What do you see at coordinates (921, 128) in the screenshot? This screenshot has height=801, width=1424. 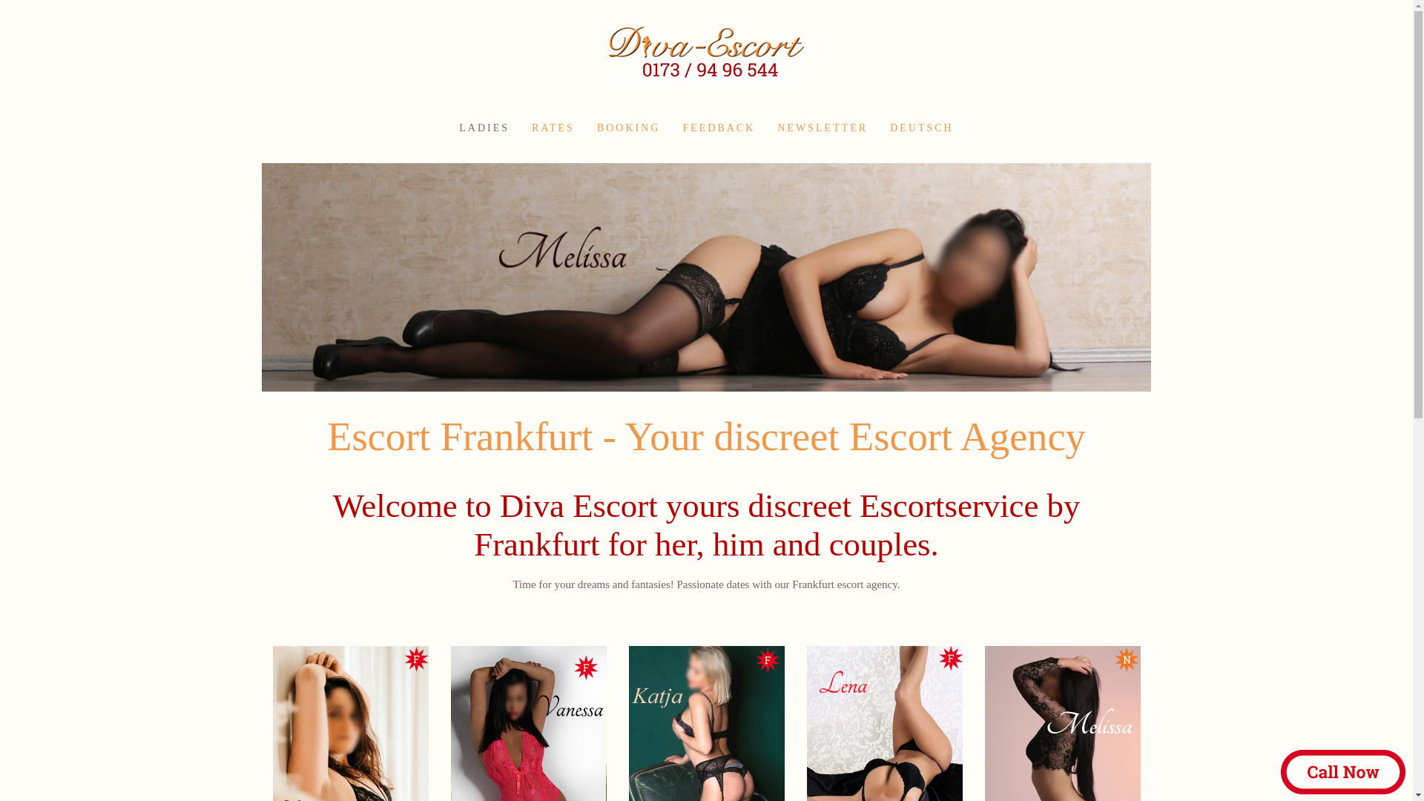 I see `DEUTSCH` at bounding box center [921, 128].